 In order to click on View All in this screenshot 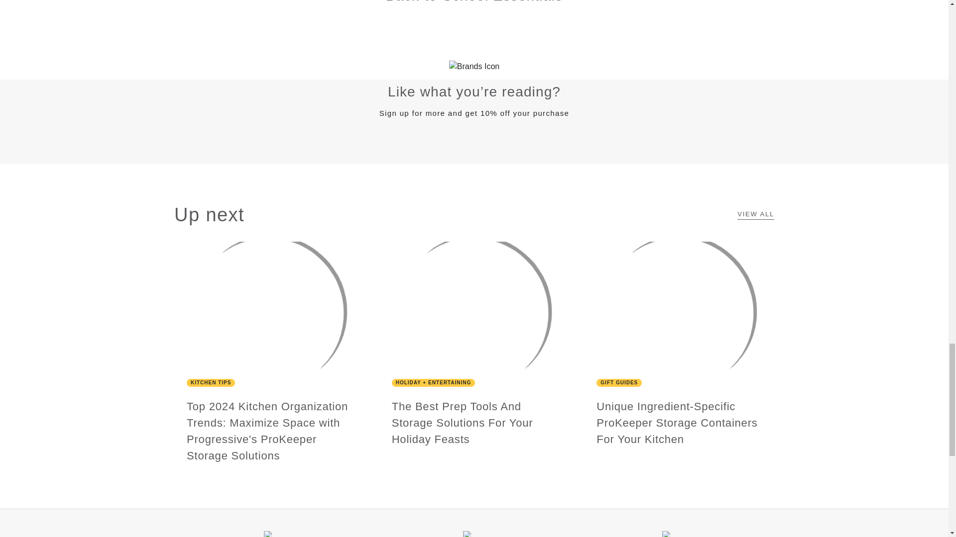, I will do `click(756, 215)`.